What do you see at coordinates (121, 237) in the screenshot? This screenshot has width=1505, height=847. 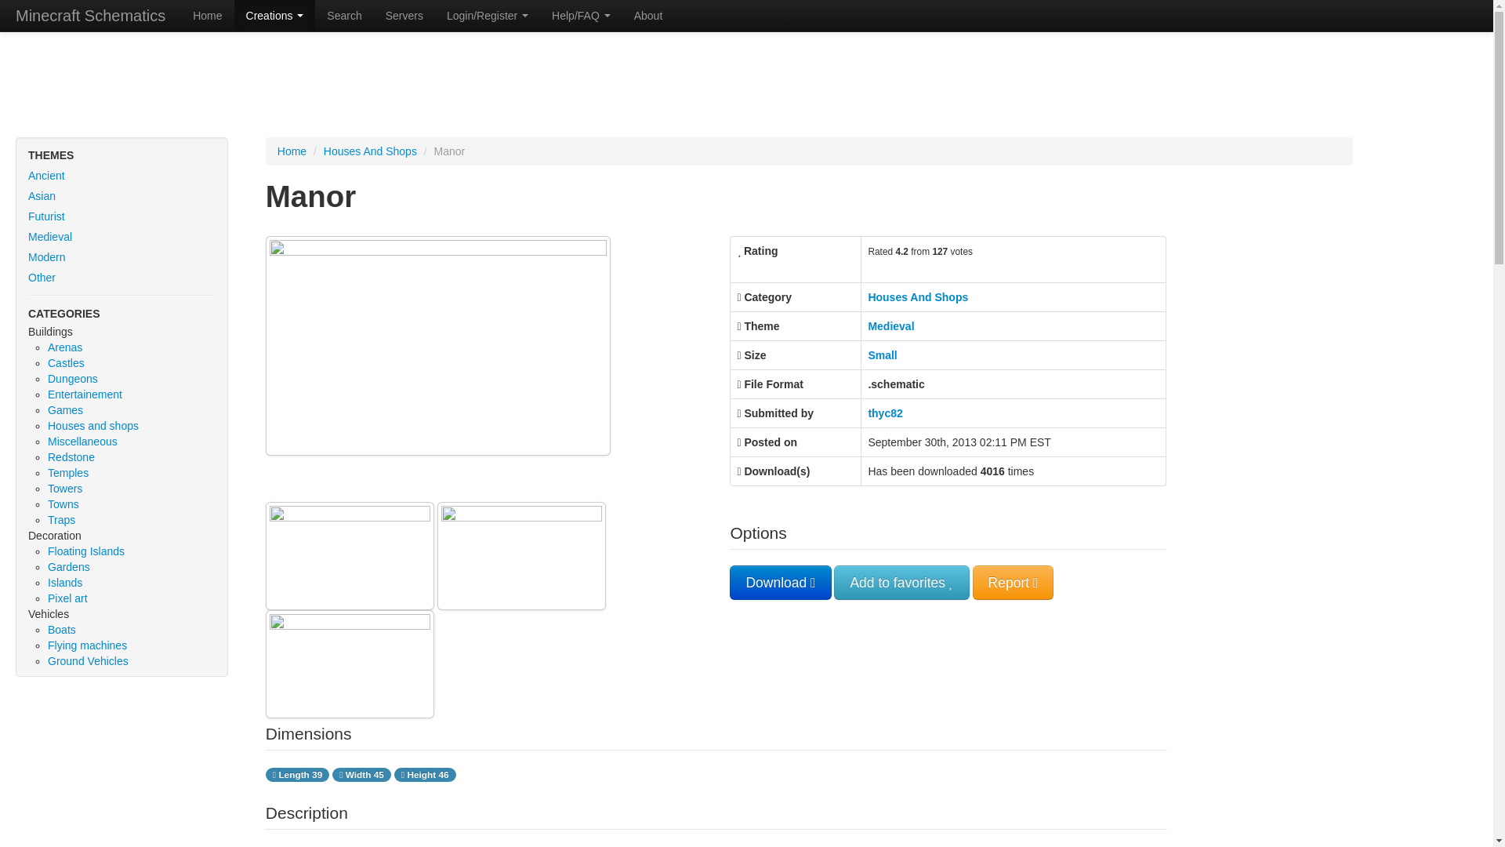 I see `Medieval` at bounding box center [121, 237].